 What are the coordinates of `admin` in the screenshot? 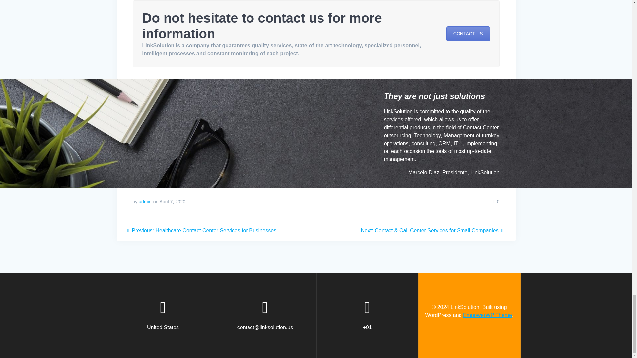 It's located at (145, 202).